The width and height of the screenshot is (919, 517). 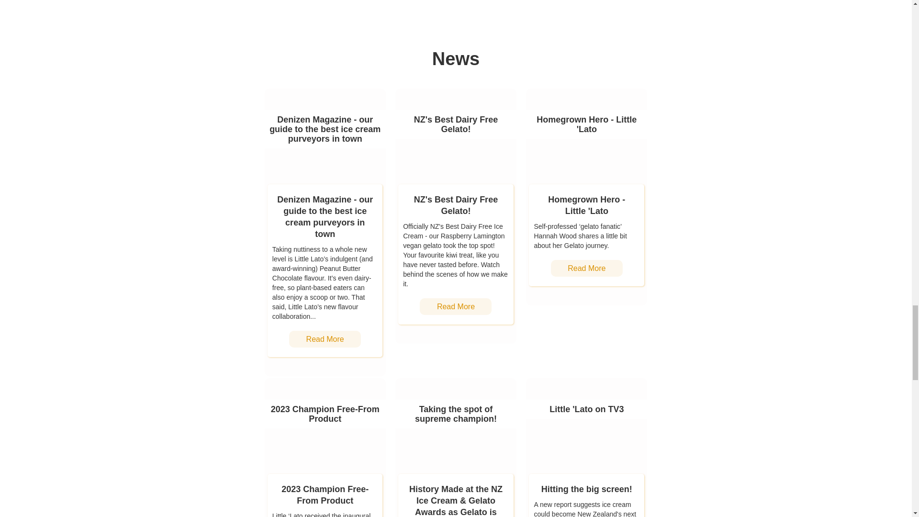 I want to click on Read More, so click(x=587, y=268).